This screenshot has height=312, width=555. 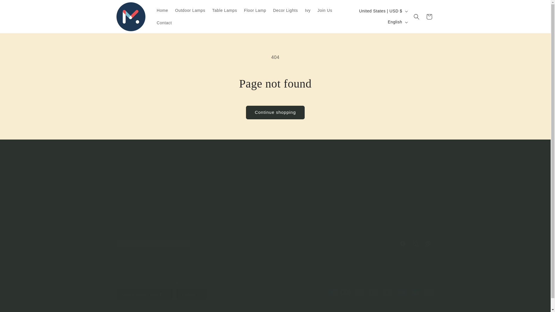 What do you see at coordinates (255, 10) in the screenshot?
I see `Climate Commitment` at bounding box center [255, 10].